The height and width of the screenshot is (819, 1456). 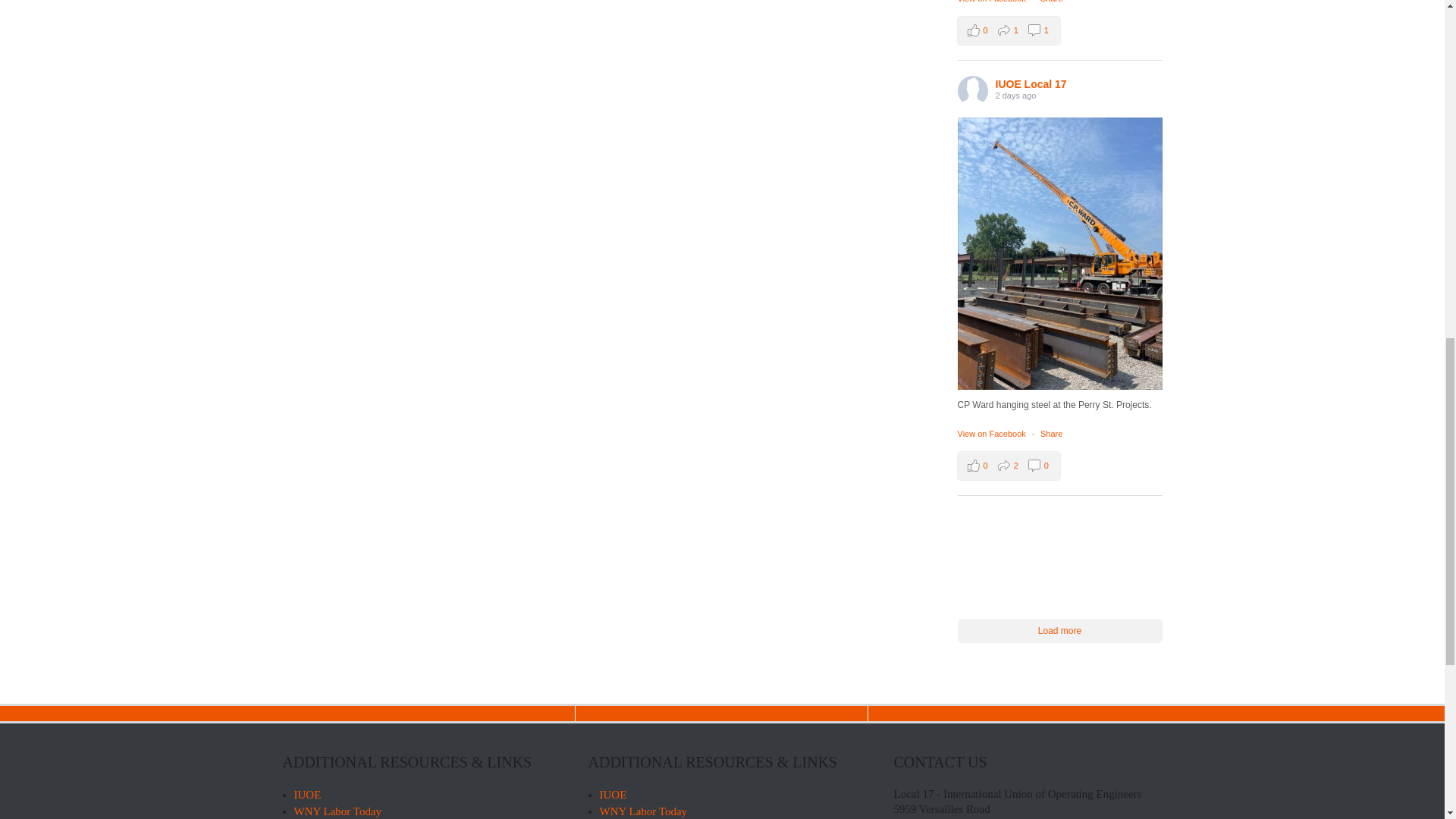 What do you see at coordinates (1051, 2) in the screenshot?
I see `Share` at bounding box center [1051, 2].